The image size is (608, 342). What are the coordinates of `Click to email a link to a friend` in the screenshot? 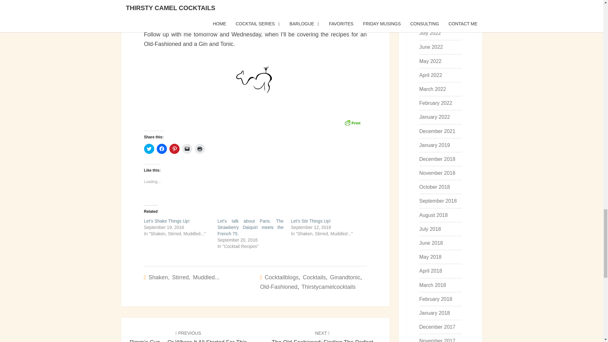 It's located at (187, 149).